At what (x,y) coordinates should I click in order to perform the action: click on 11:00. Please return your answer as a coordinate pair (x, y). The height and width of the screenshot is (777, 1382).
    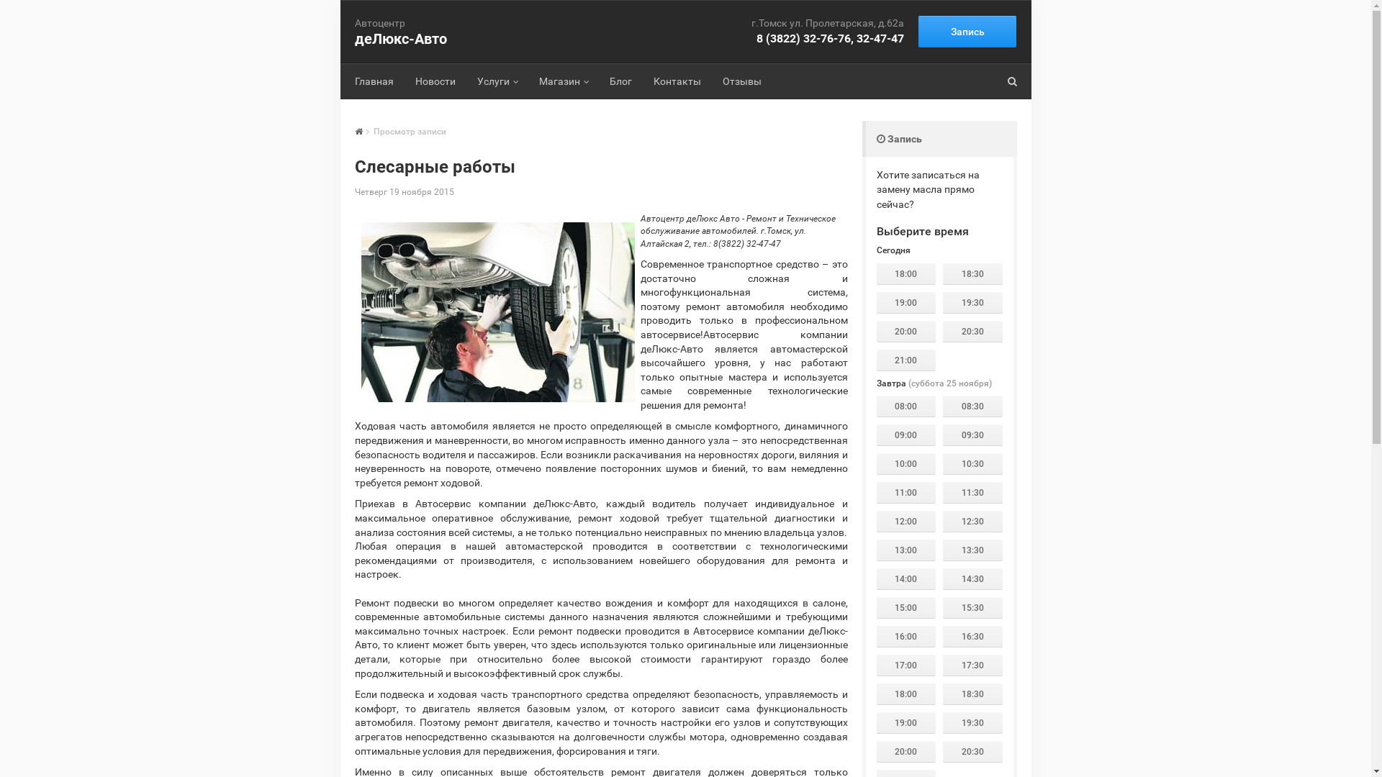
    Looking at the image, I should click on (907, 493).